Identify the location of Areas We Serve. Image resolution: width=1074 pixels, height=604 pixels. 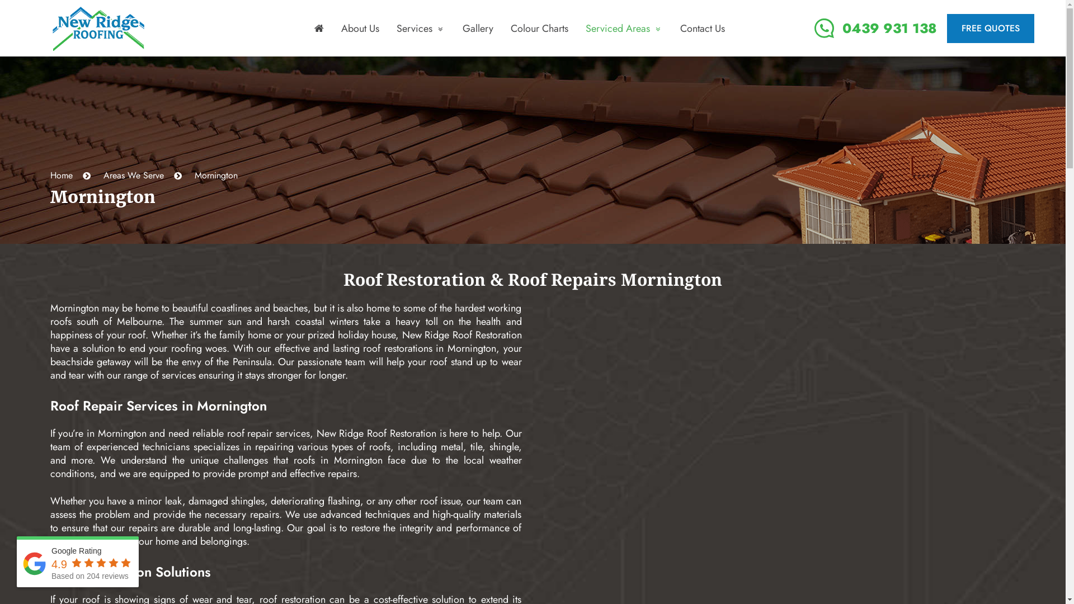
(133, 176).